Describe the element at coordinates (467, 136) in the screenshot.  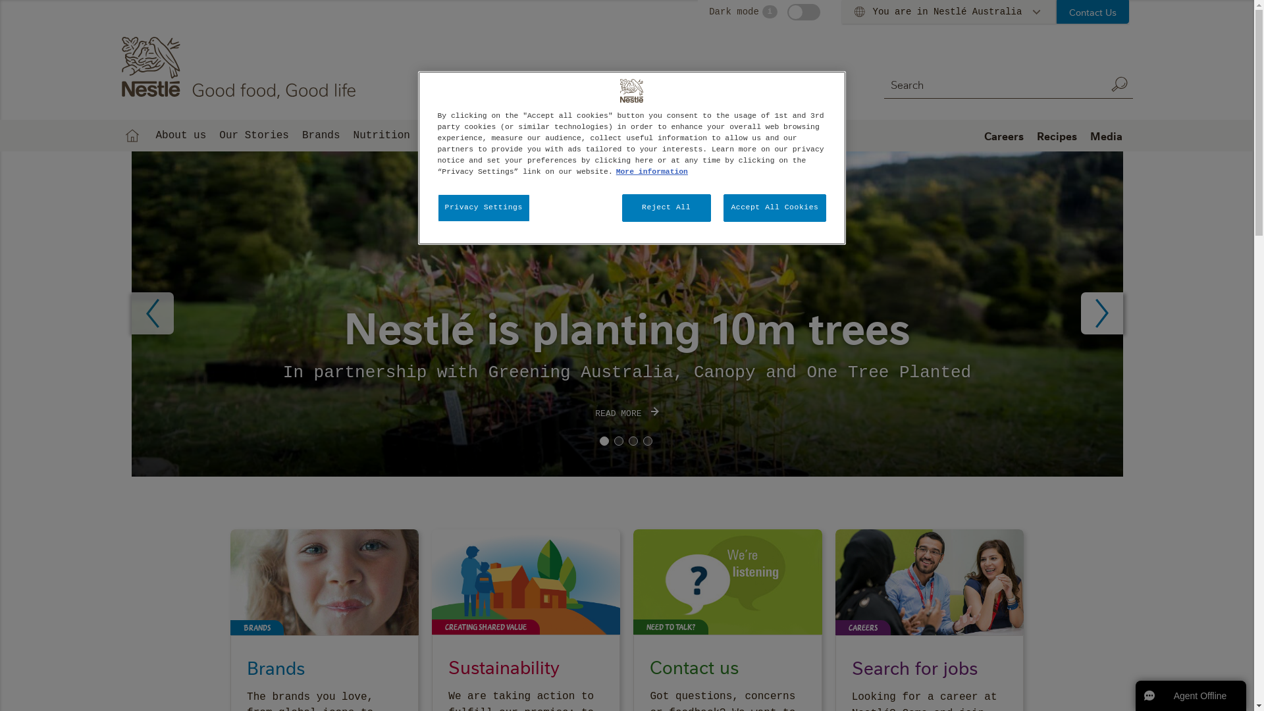
I see `Sustainability` at that location.